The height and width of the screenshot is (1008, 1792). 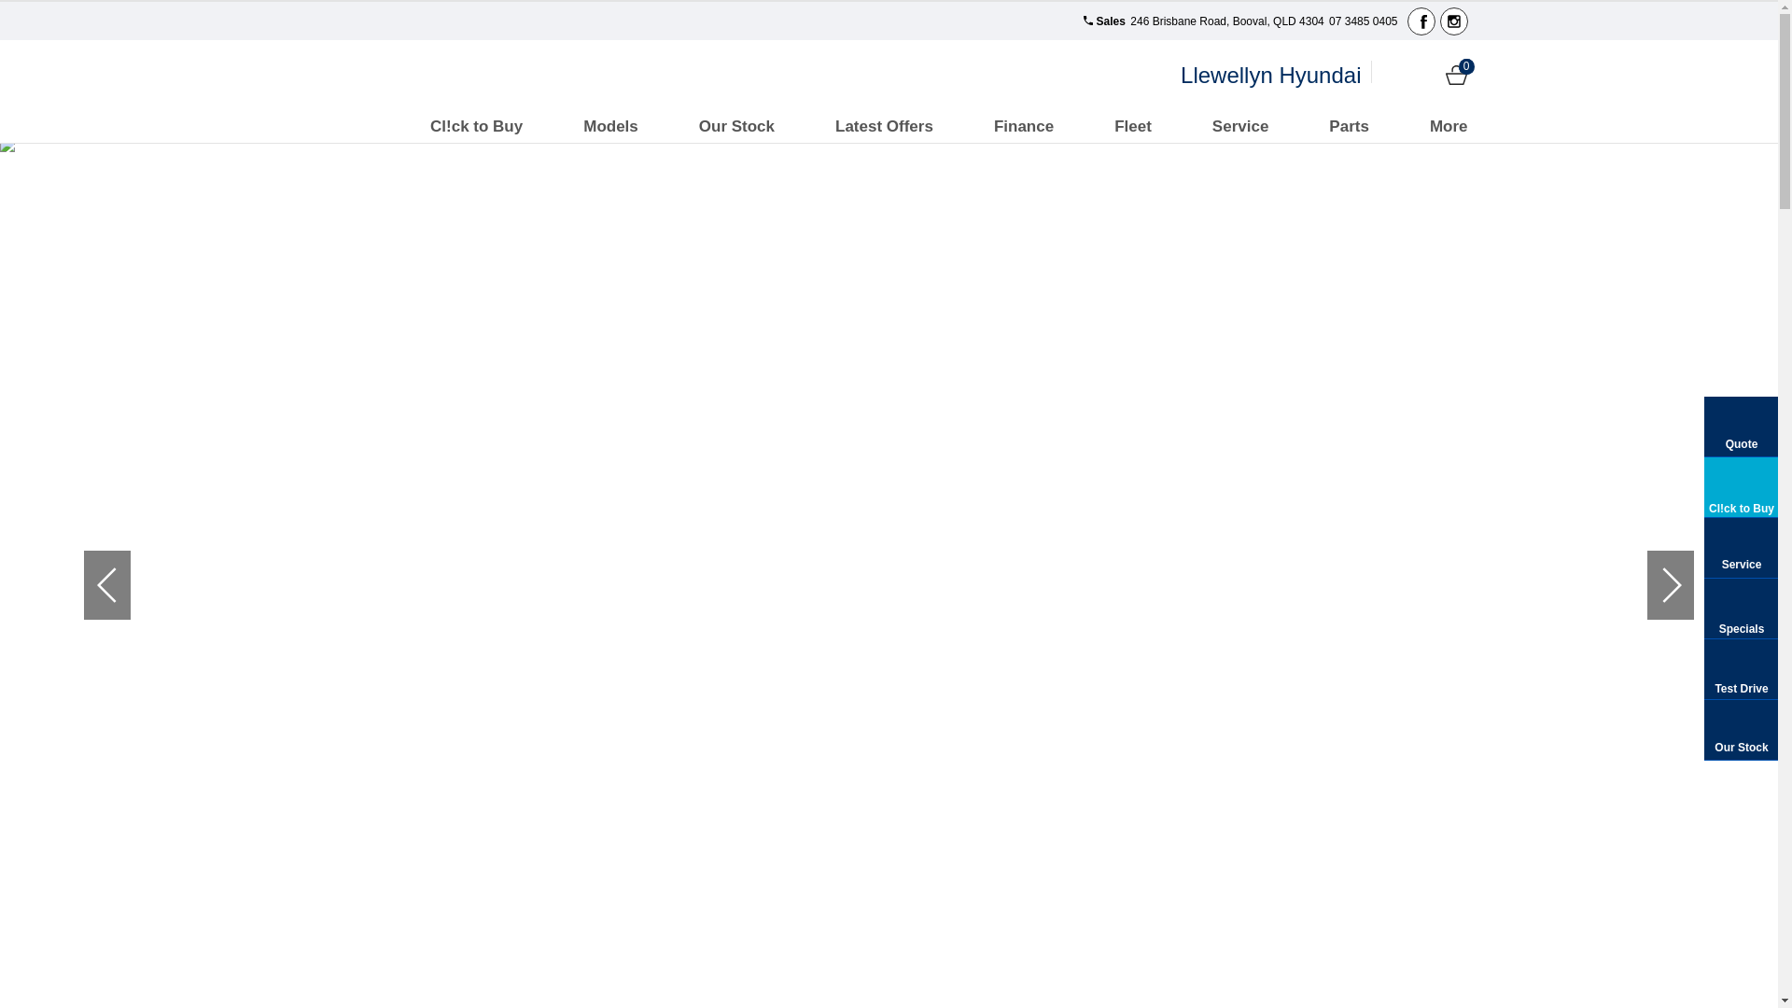 What do you see at coordinates (1350, 127) in the screenshot?
I see `Parts` at bounding box center [1350, 127].